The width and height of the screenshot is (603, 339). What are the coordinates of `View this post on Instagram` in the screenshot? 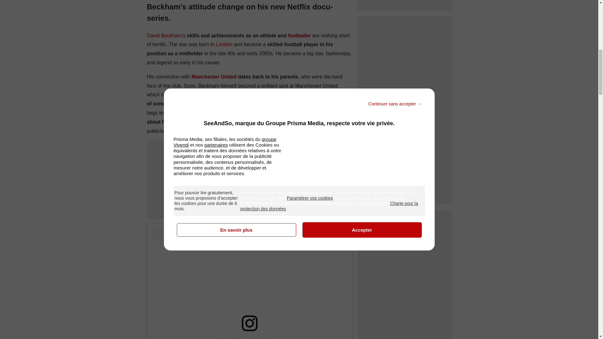 It's located at (249, 284).